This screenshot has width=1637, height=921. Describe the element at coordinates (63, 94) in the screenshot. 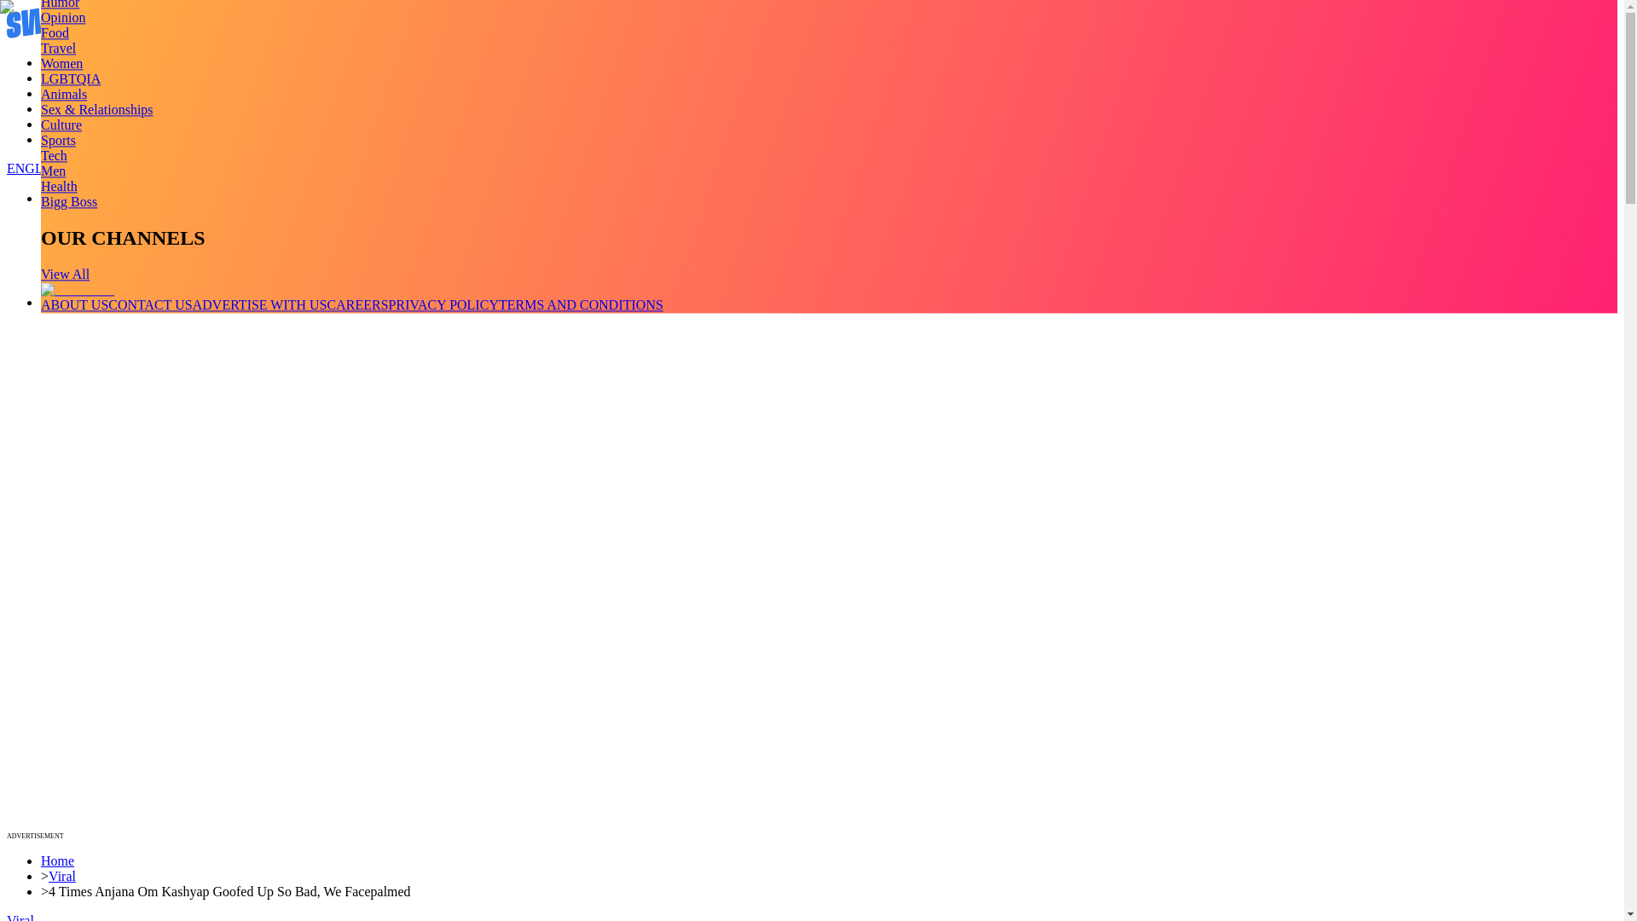

I see `Animals` at that location.